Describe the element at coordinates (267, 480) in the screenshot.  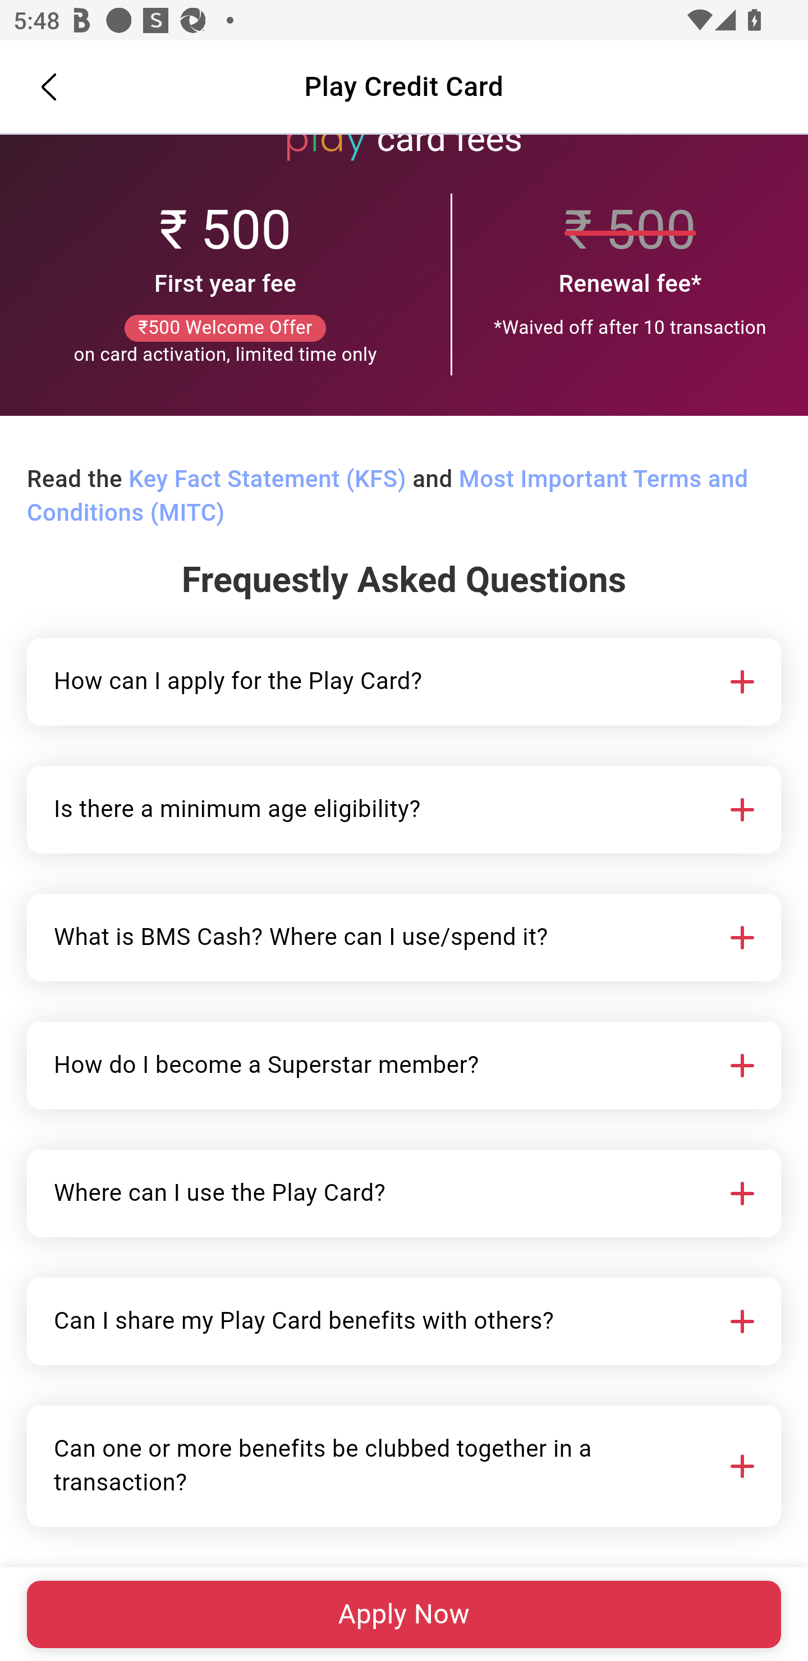
I see `Key Fact Statement (KFS)` at that location.